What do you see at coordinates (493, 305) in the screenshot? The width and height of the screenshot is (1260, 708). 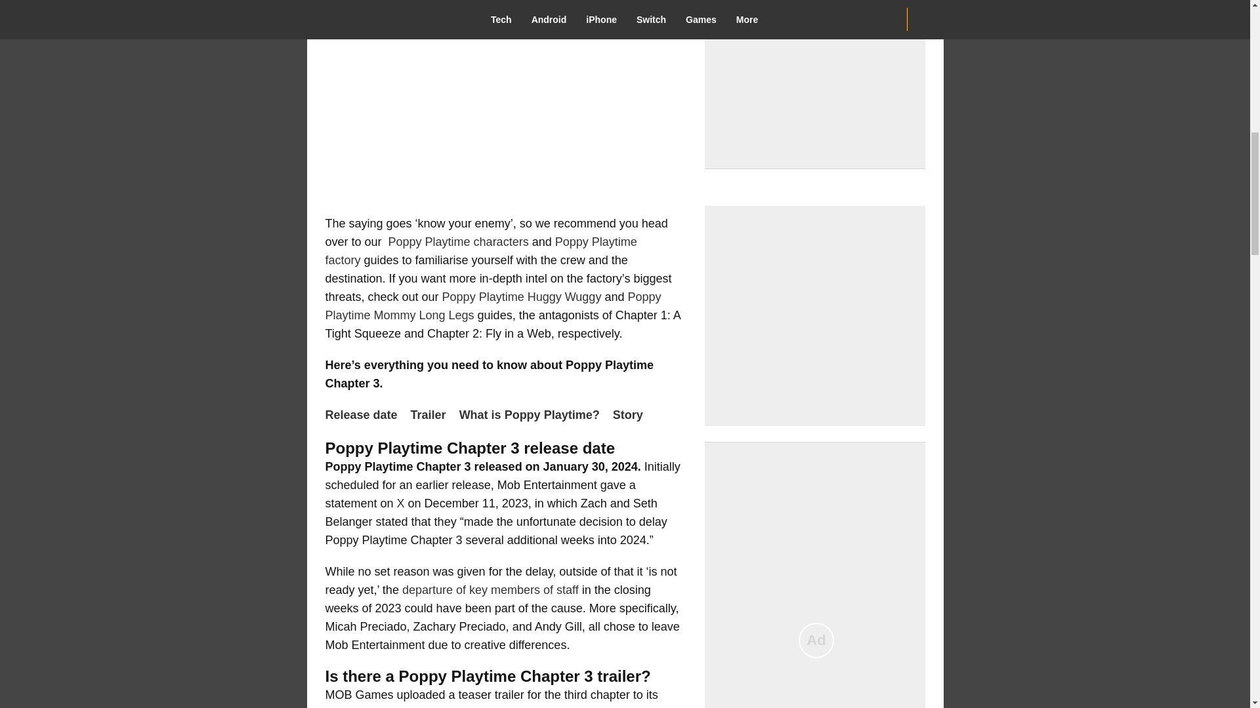 I see `Poppy Playtime Mommy Long Legs` at bounding box center [493, 305].